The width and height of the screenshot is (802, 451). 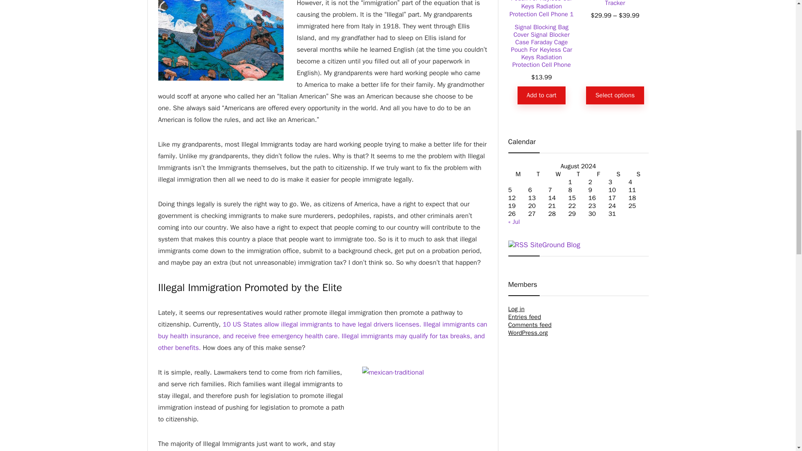 What do you see at coordinates (538, 174) in the screenshot?
I see `Tuesday` at bounding box center [538, 174].